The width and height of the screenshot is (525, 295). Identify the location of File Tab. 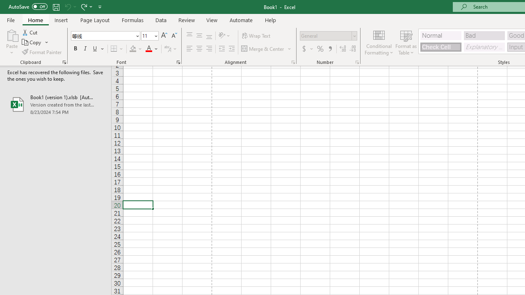
(11, 20).